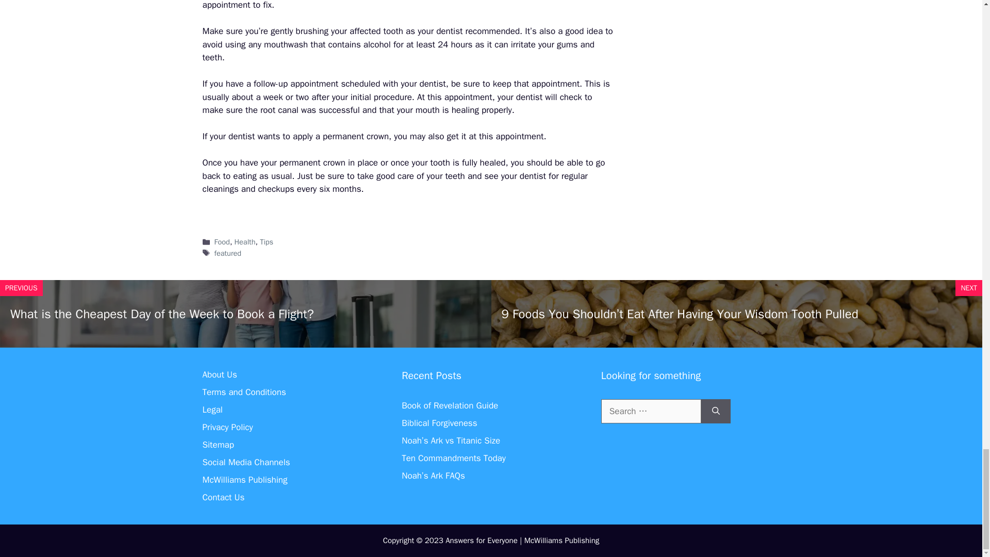  Describe the element at coordinates (227, 427) in the screenshot. I see `Privacy Policy` at that location.